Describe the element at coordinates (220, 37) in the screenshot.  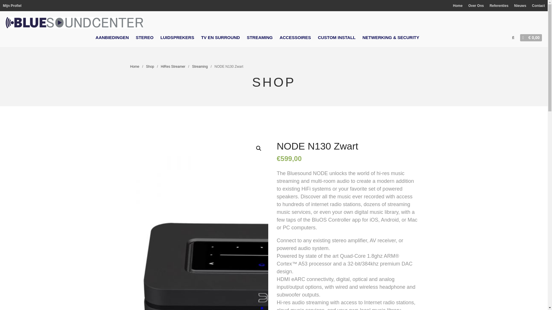
I see `TV EN SURROUND` at that location.